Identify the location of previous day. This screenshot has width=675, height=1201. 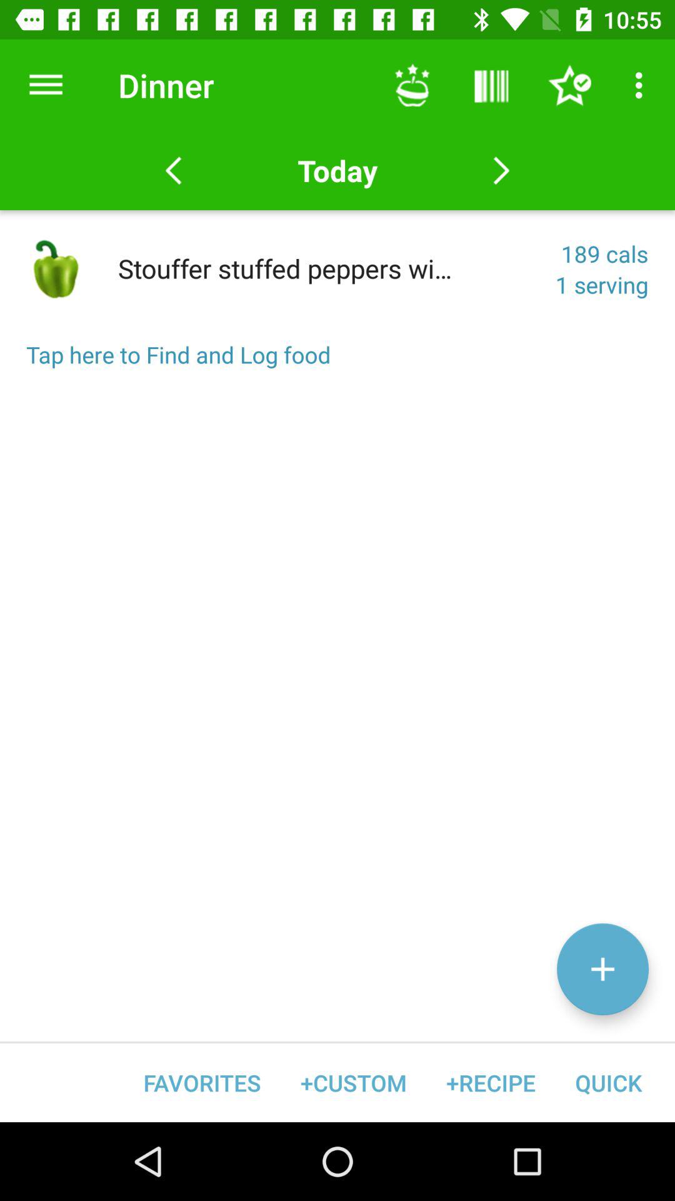
(174, 171).